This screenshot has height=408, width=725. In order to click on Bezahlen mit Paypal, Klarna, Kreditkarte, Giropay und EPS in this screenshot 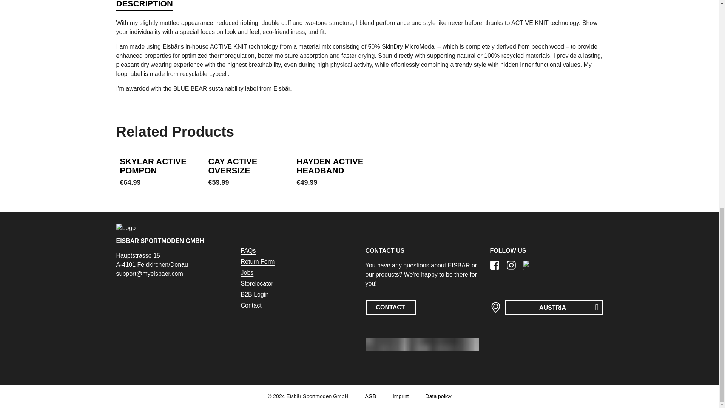, I will do `click(422, 345)`.